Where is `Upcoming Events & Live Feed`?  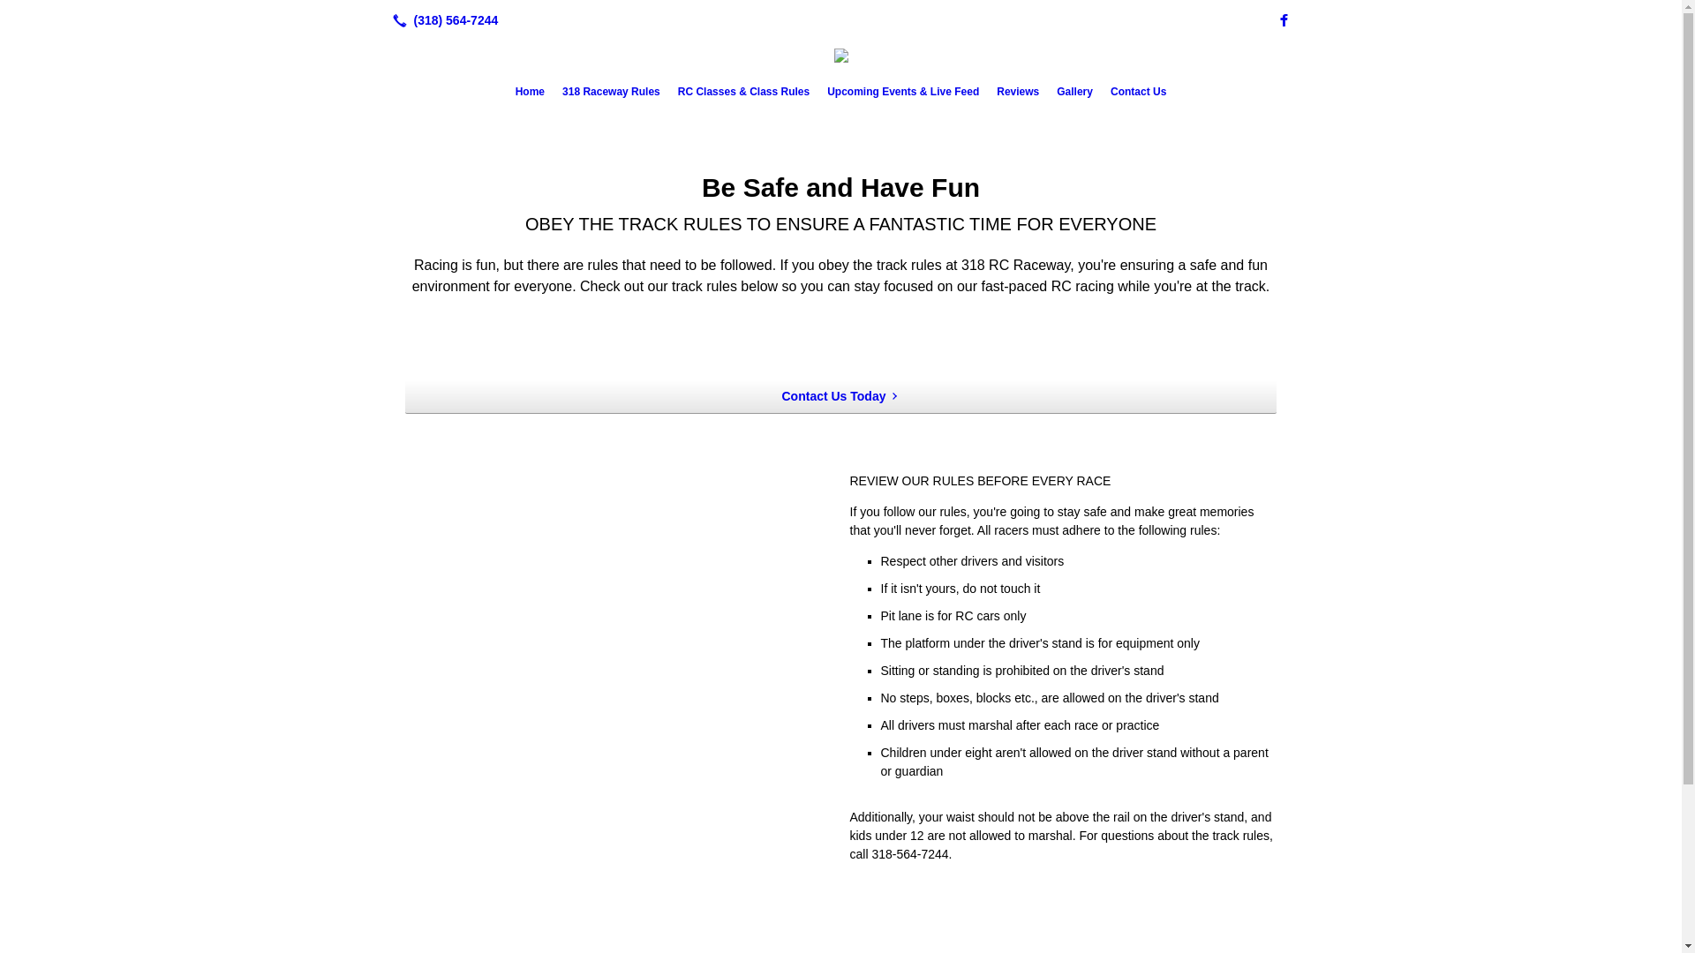 Upcoming Events & Live Feed is located at coordinates (903, 92).